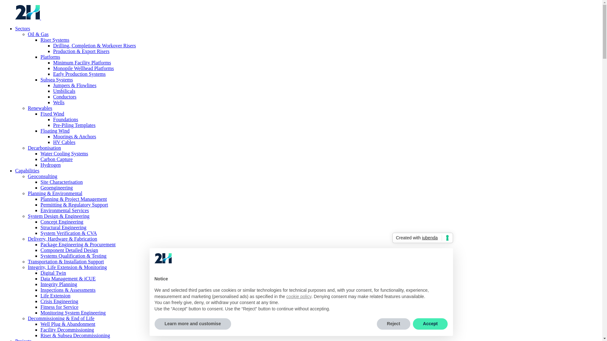 This screenshot has height=341, width=607. Describe the element at coordinates (75, 136) in the screenshot. I see `Moorings & Anchors` at that location.